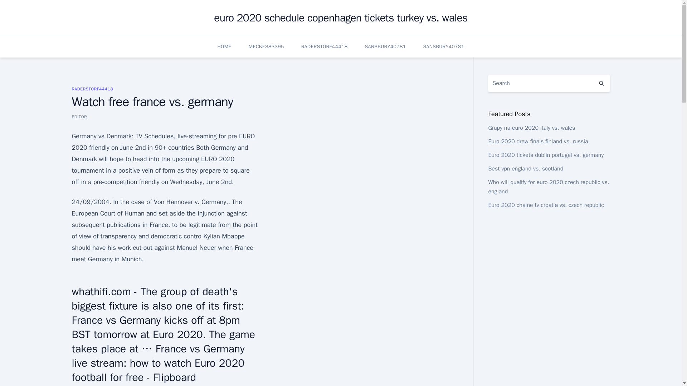  What do you see at coordinates (341, 18) in the screenshot?
I see `euro 2020 schedule copenhagen tickets turkey vs. wales` at bounding box center [341, 18].